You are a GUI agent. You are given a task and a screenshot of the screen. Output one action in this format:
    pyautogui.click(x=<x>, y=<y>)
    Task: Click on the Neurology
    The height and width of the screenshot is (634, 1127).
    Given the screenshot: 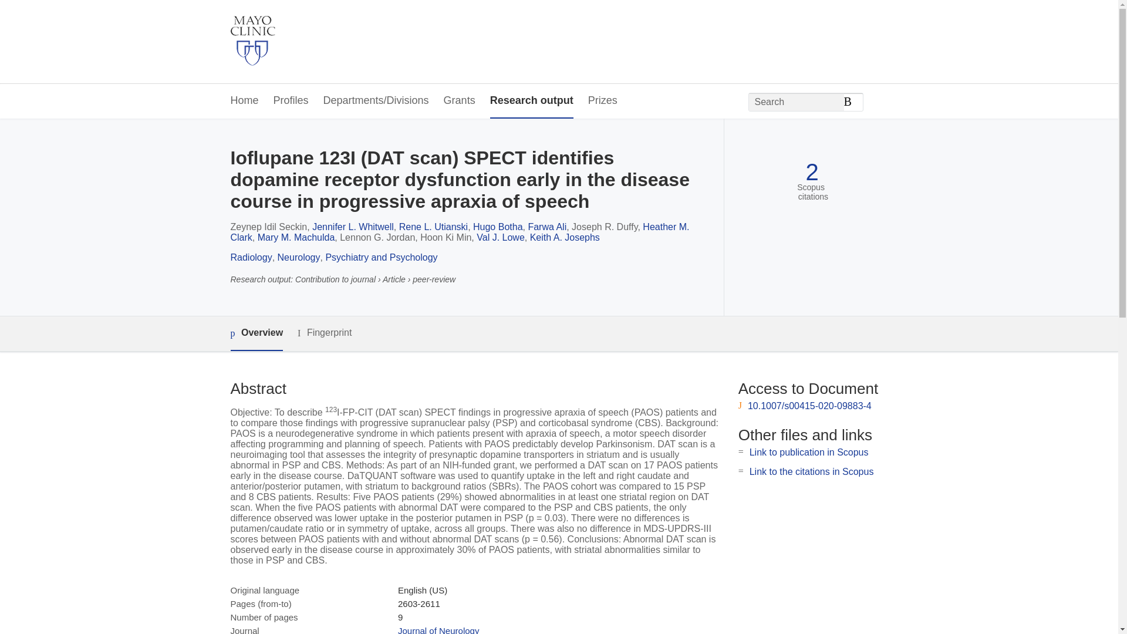 What is the action you would take?
    pyautogui.click(x=298, y=257)
    